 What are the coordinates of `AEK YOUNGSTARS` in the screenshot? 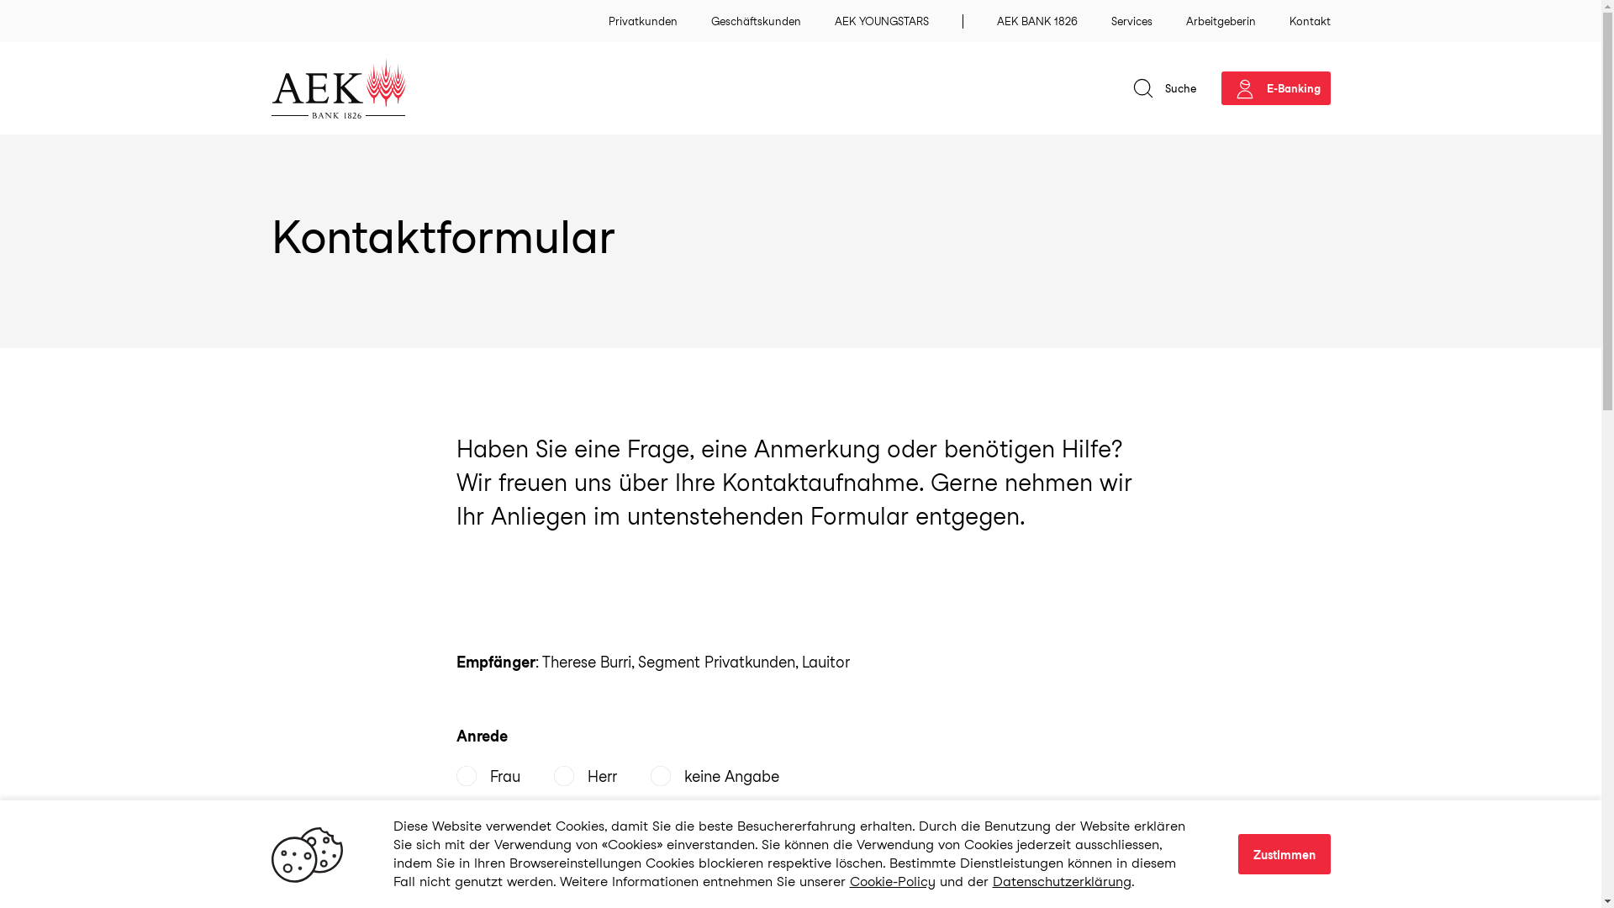 It's located at (881, 22).